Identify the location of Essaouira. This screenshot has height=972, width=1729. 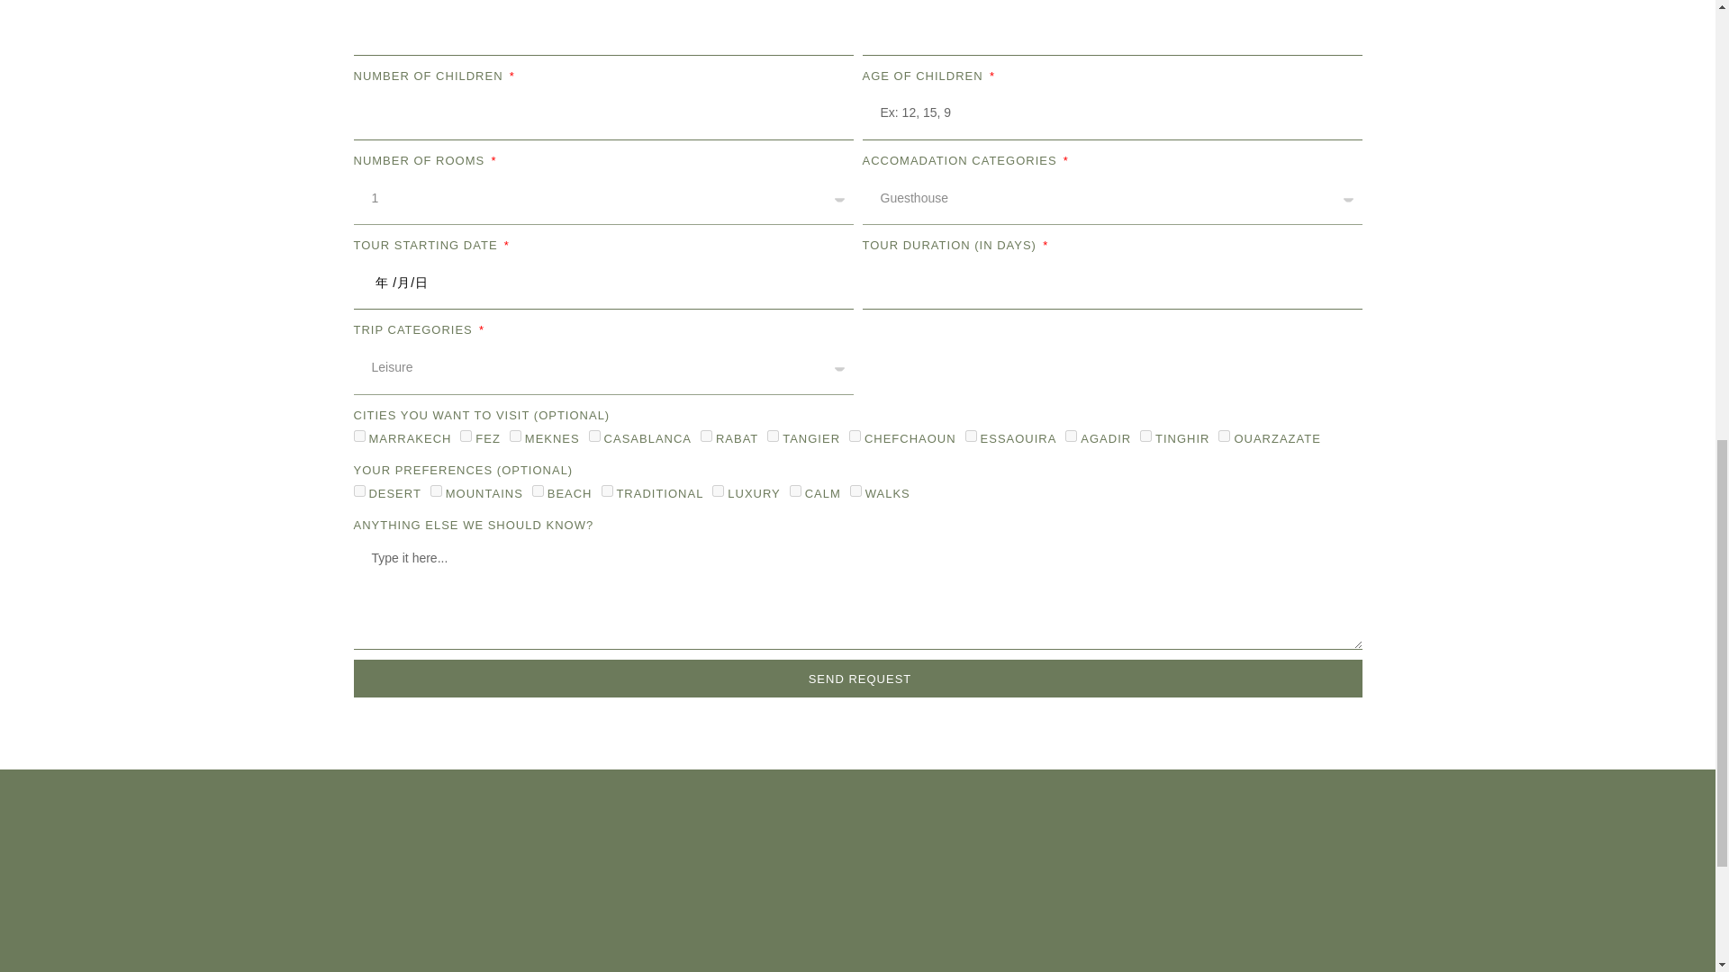
(971, 436).